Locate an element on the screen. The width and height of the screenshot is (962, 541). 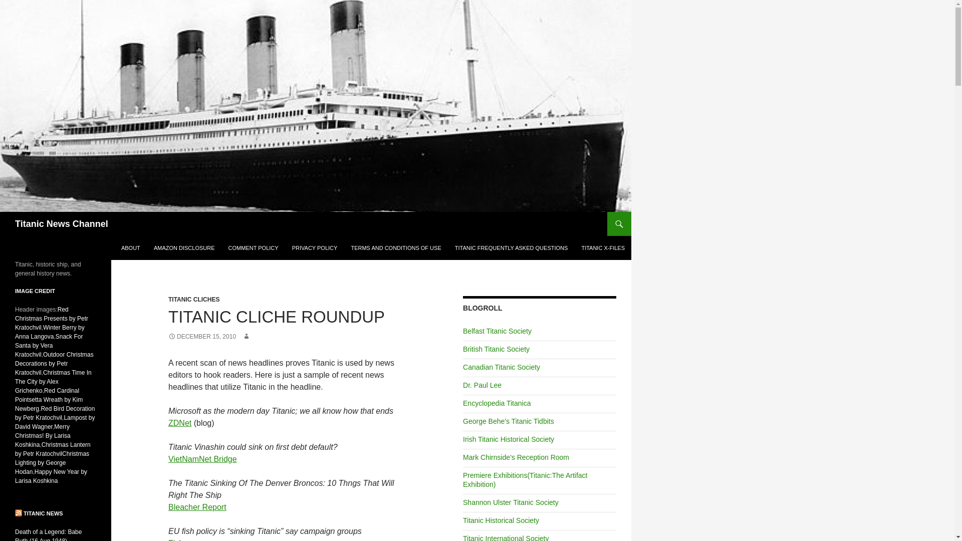
Mark Chirnside's Reception Room is located at coordinates (516, 457).